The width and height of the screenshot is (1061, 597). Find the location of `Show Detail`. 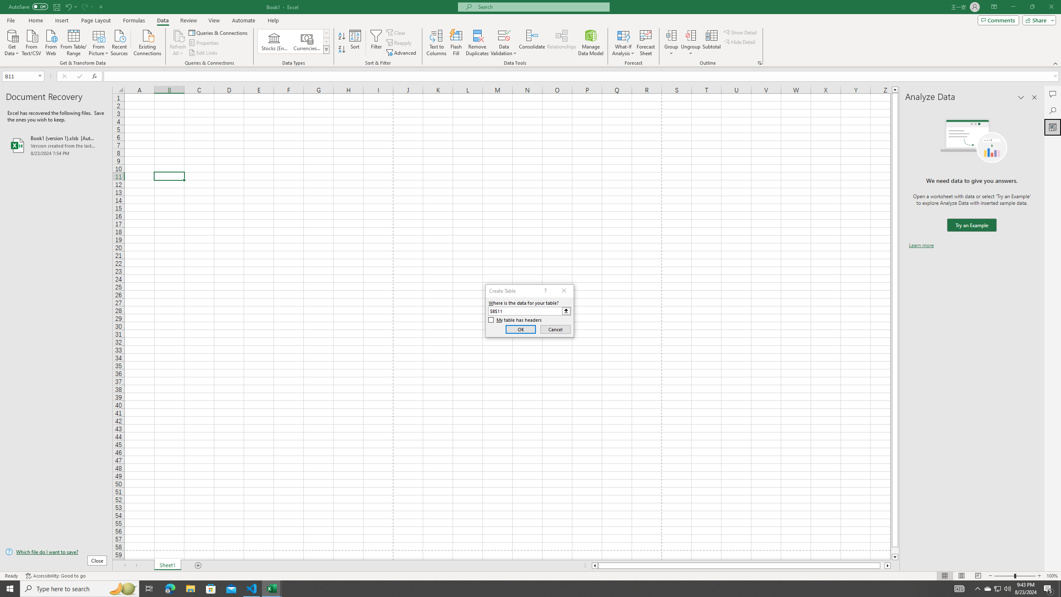

Show Detail is located at coordinates (740, 32).